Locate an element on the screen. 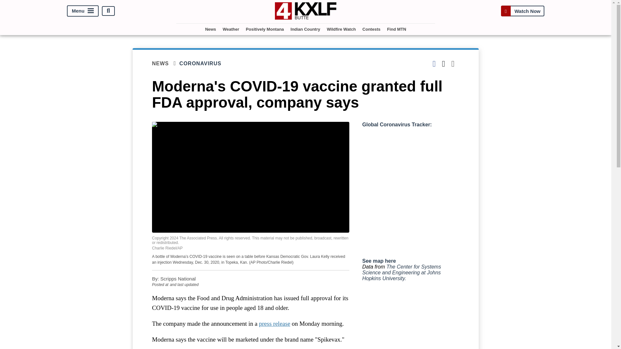 This screenshot has height=349, width=621. Watch Now is located at coordinates (522, 11).